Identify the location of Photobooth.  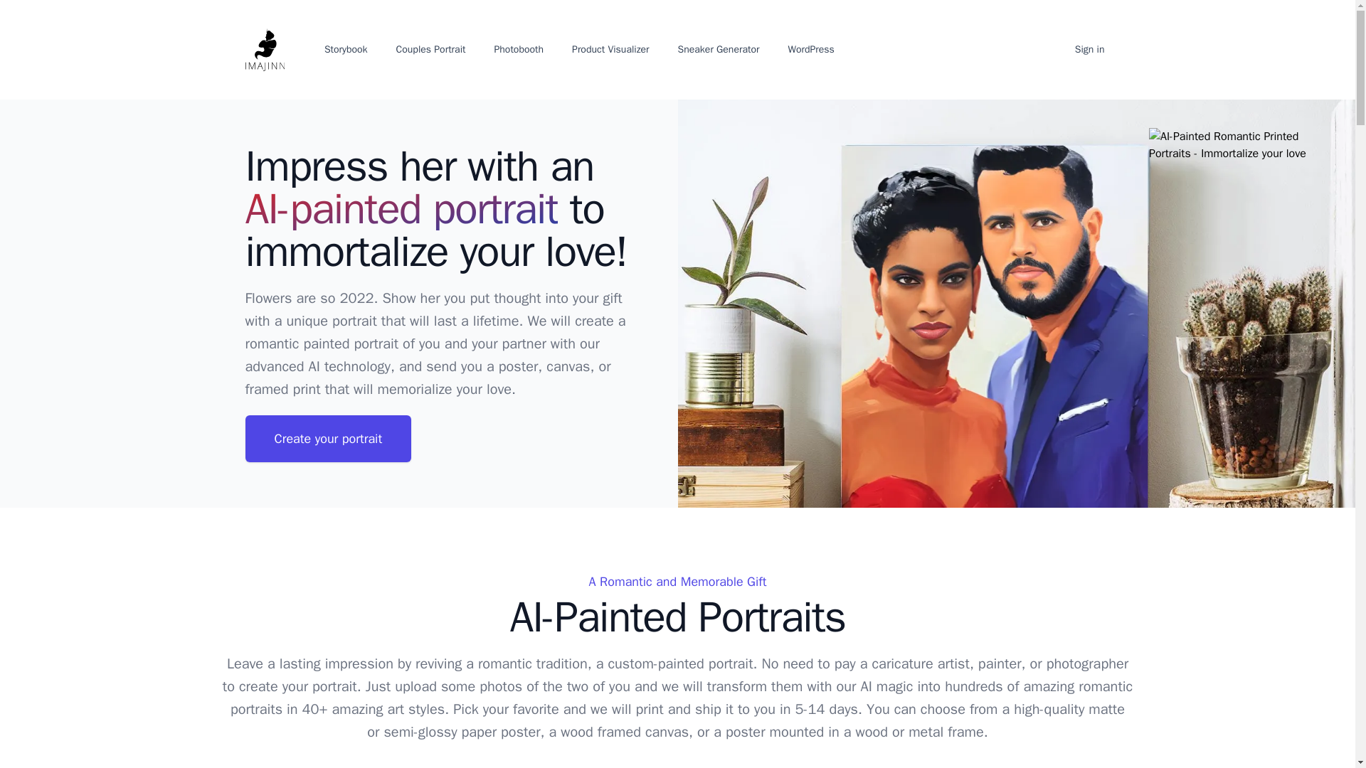
(518, 50).